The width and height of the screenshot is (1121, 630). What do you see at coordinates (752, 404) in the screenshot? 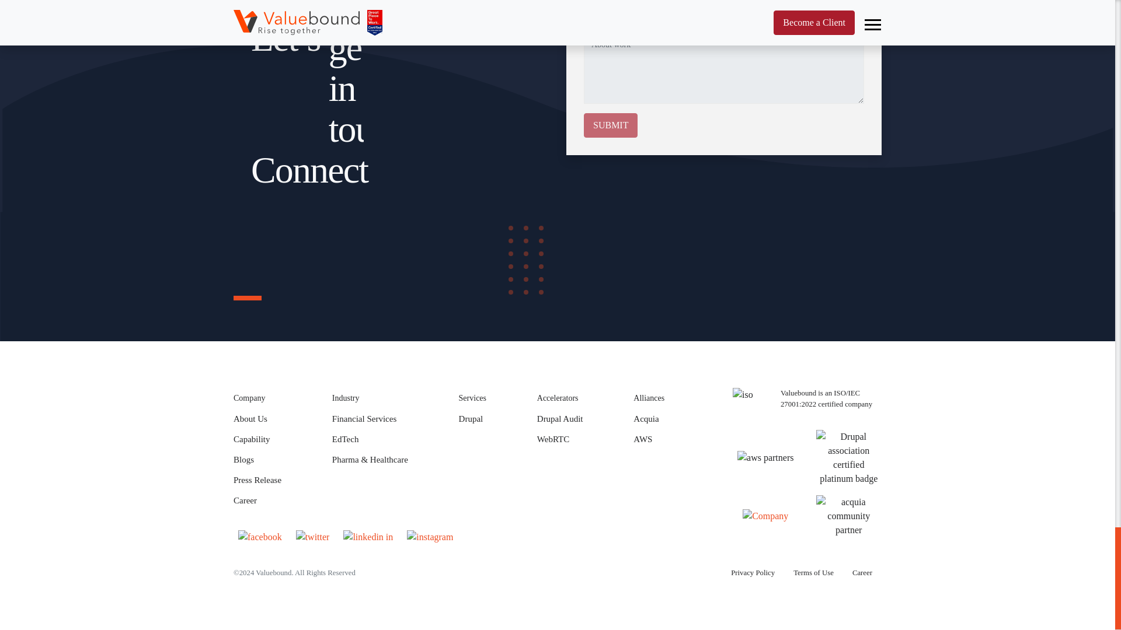
I see `iso` at bounding box center [752, 404].